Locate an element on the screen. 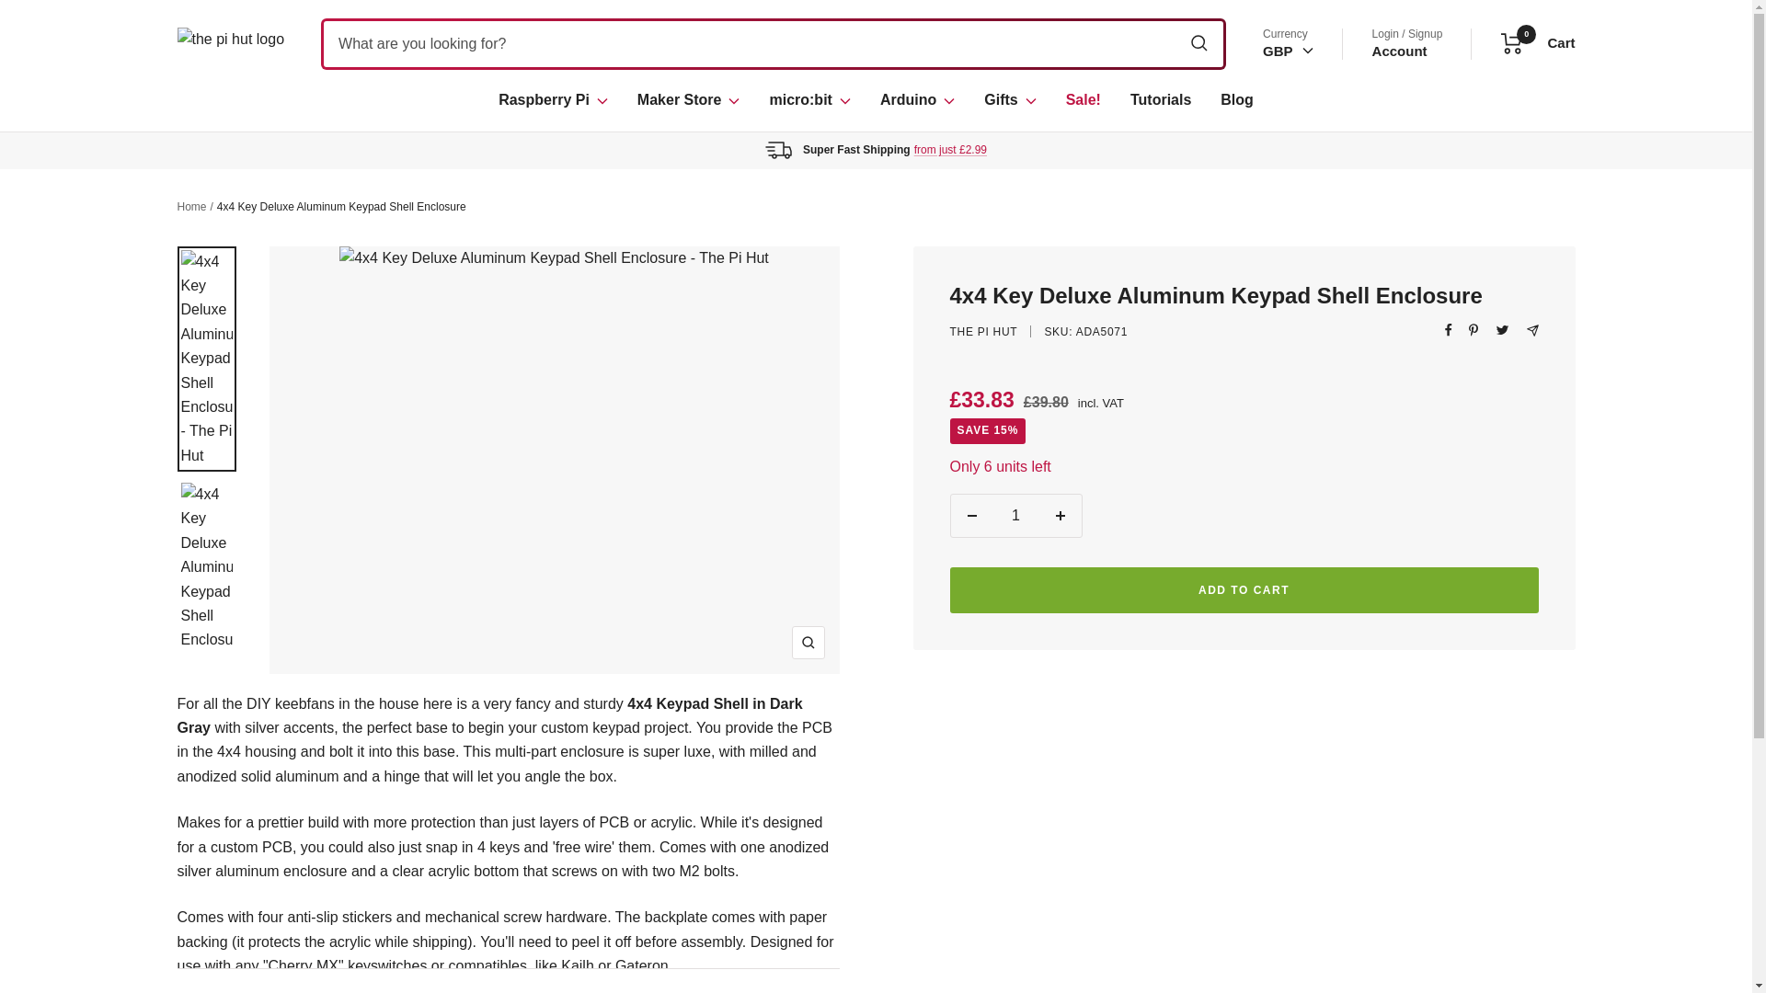 Image resolution: width=1766 pixels, height=993 pixels. 1 is located at coordinates (951, 149).